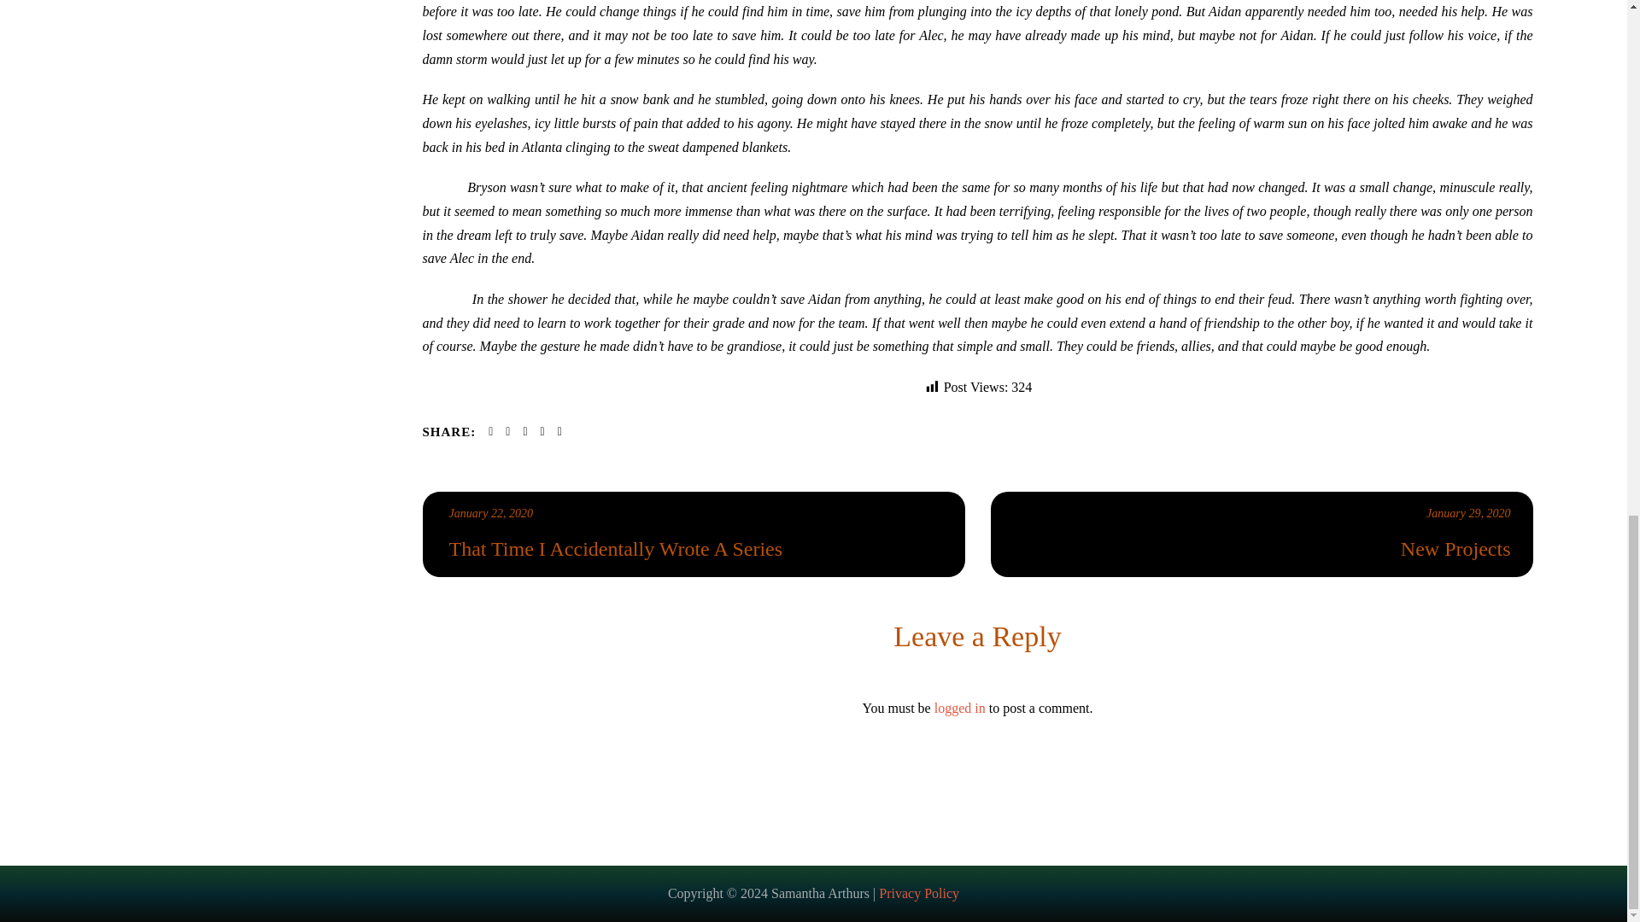  Describe the element at coordinates (1263, 548) in the screenshot. I see `New Projects` at that location.